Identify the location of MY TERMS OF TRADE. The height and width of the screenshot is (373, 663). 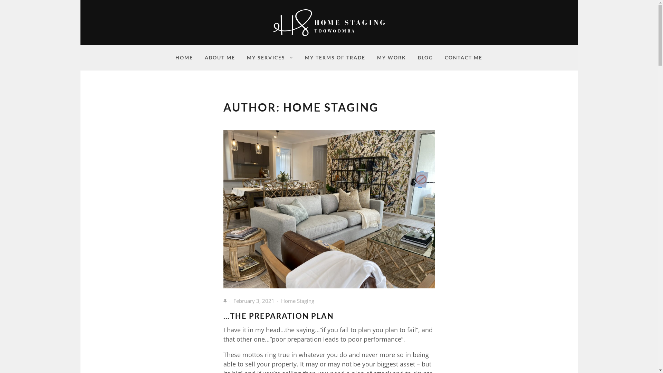
(335, 58).